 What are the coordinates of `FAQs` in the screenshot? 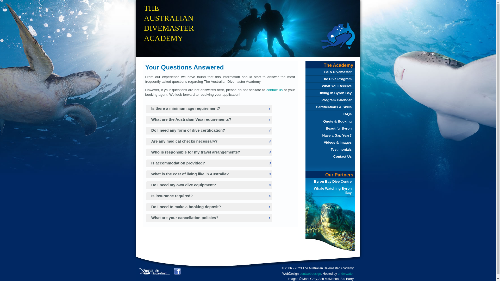 It's located at (330, 114).